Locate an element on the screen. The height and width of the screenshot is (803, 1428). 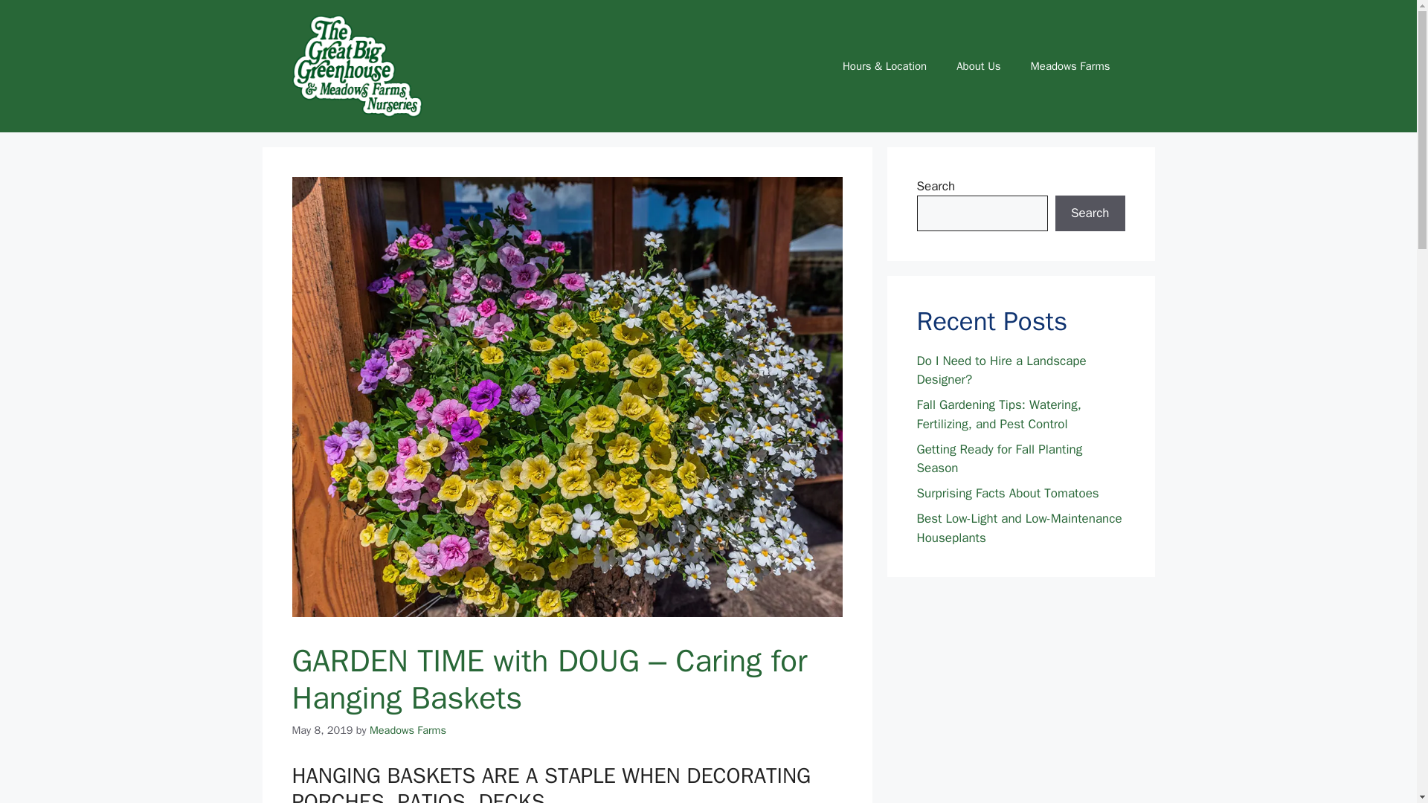
The Great Big Greenhouse Gardening Blog is located at coordinates (356, 65).